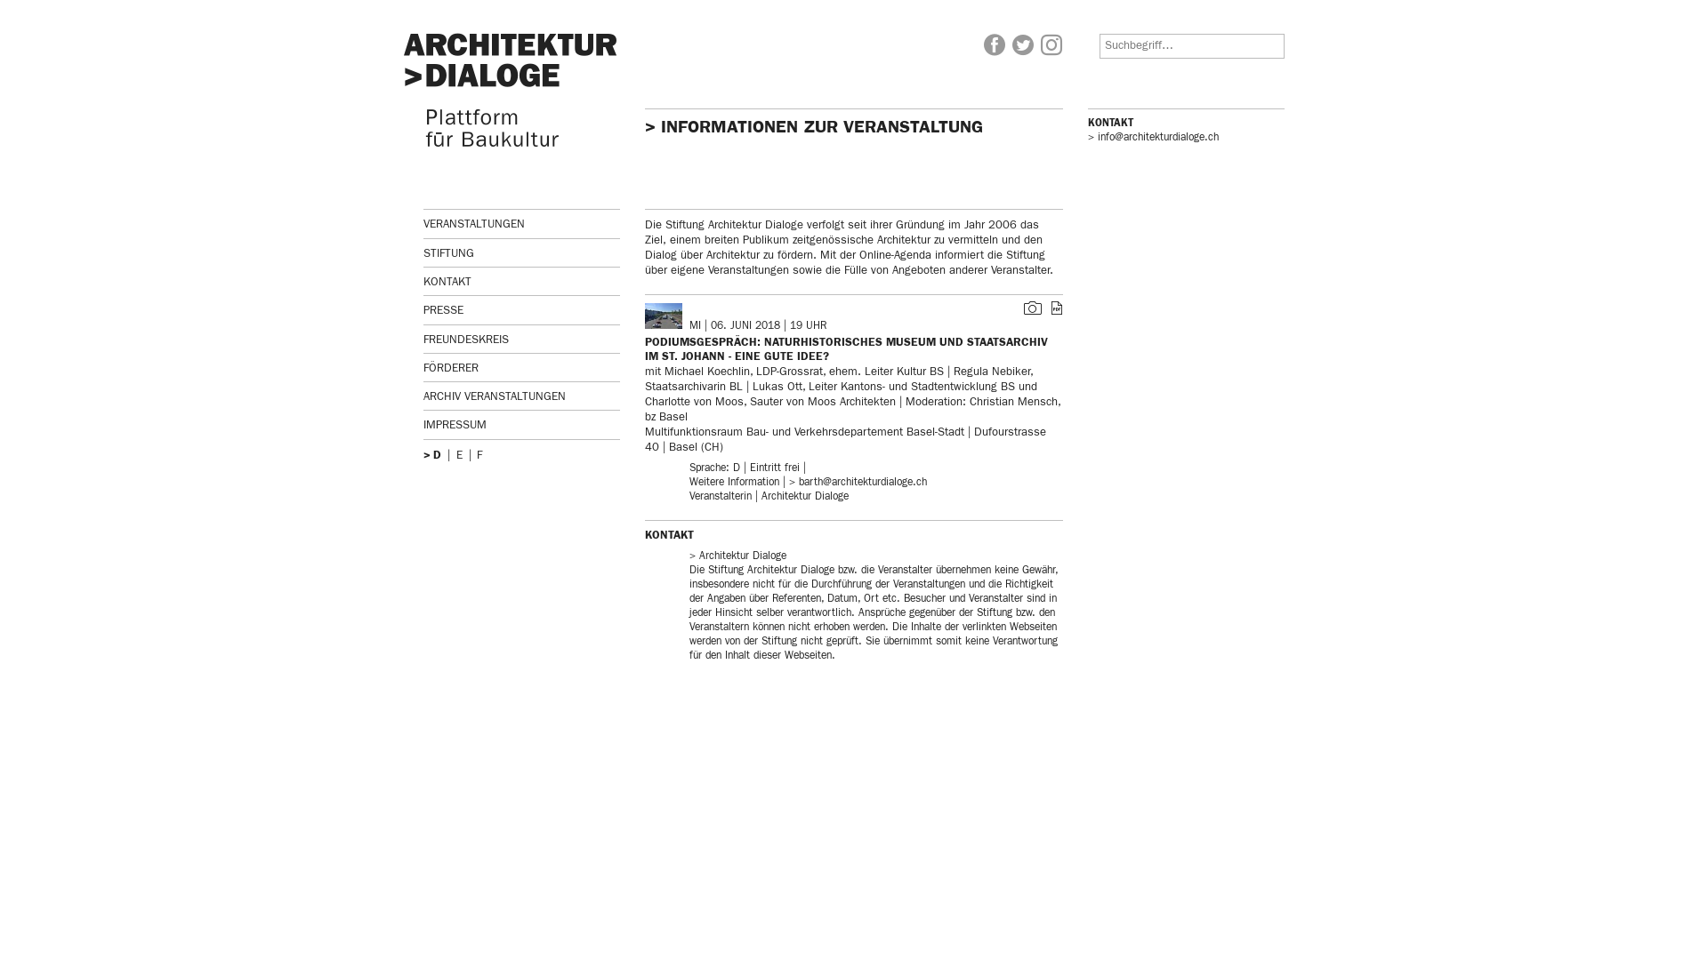 This screenshot has height=960, width=1708. What do you see at coordinates (521, 283) in the screenshot?
I see `KONTAKT` at bounding box center [521, 283].